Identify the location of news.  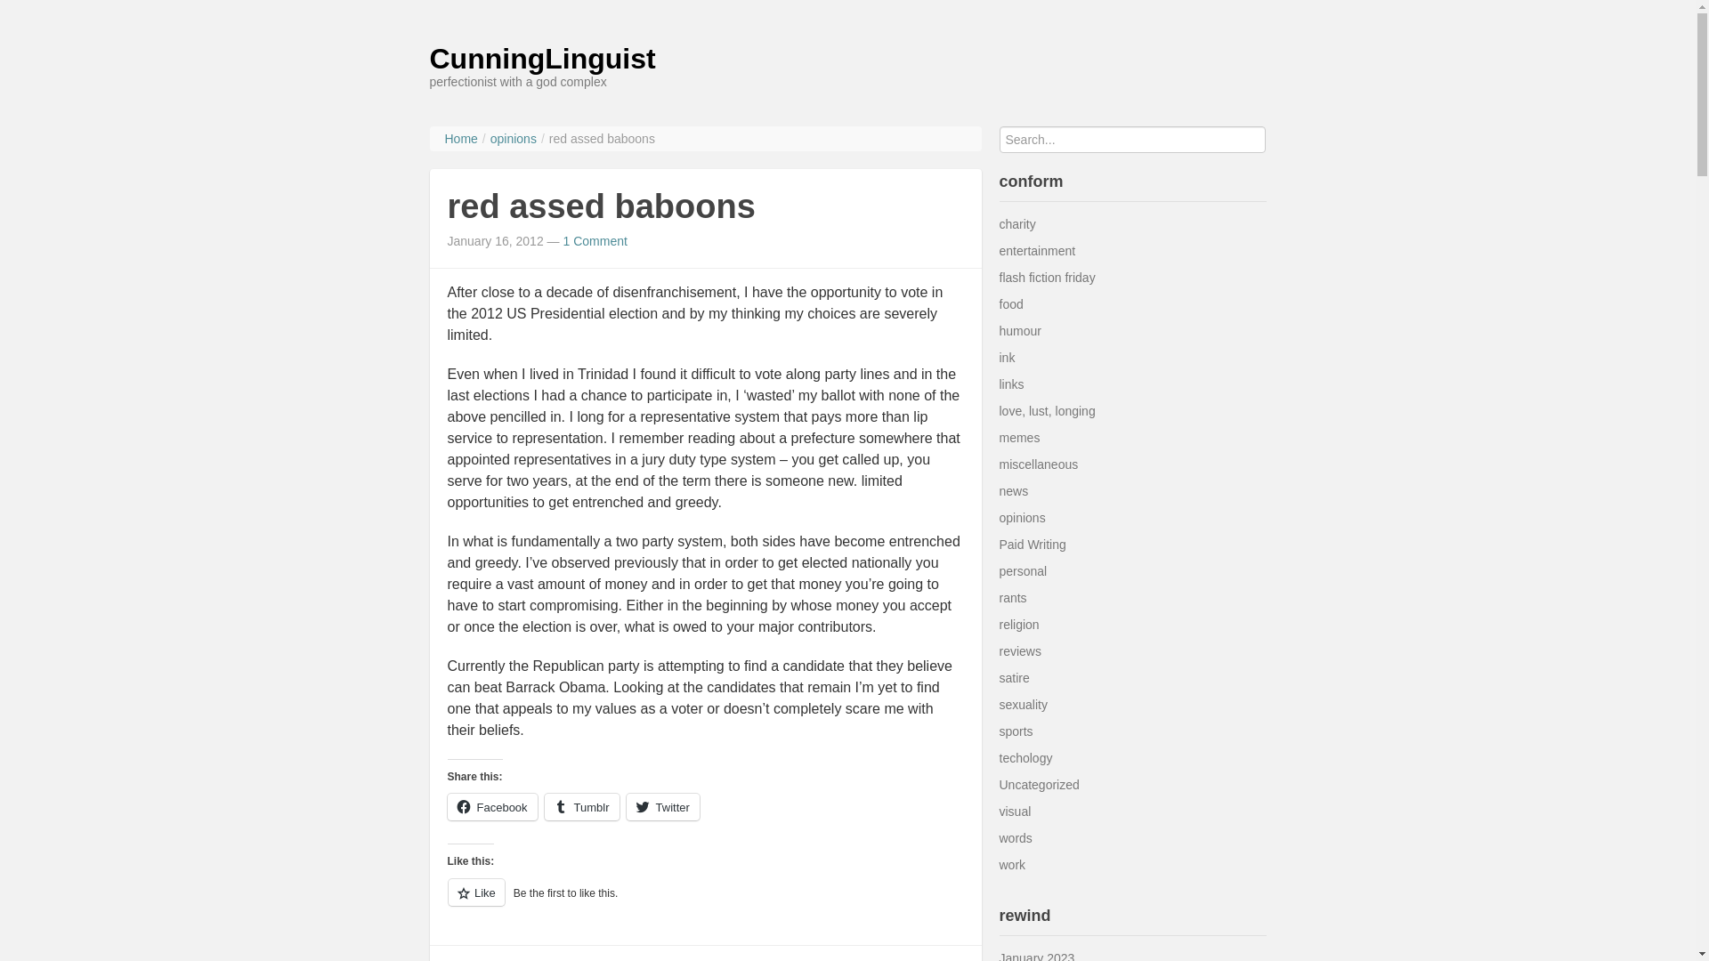
(1013, 491).